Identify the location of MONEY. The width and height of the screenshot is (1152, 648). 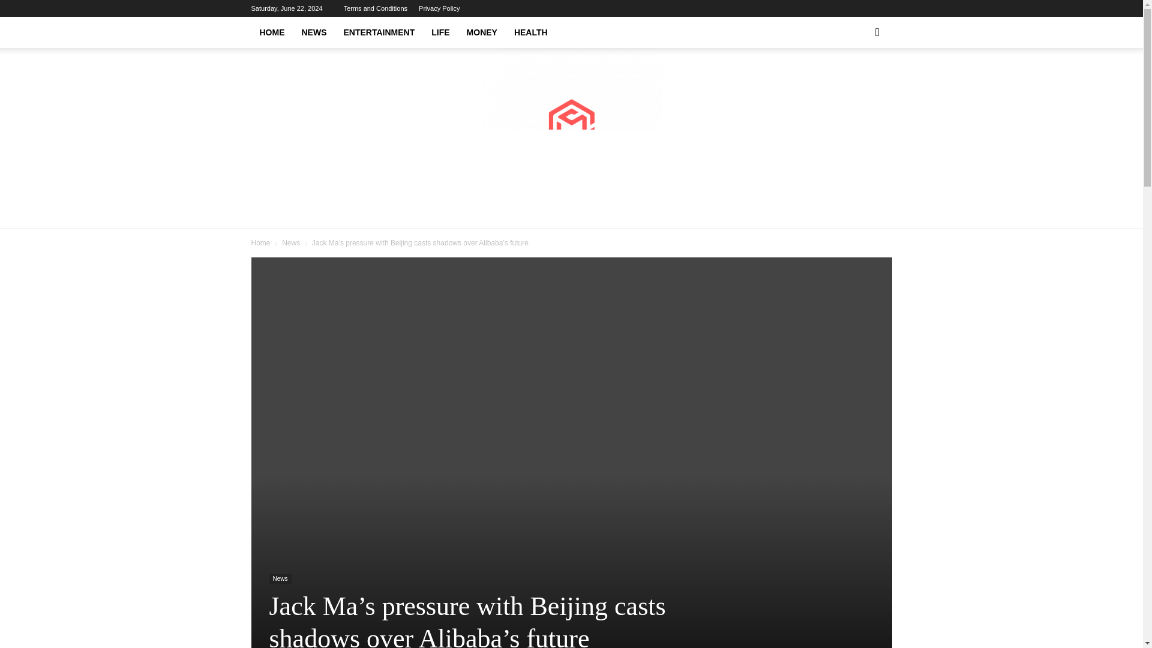
(482, 32).